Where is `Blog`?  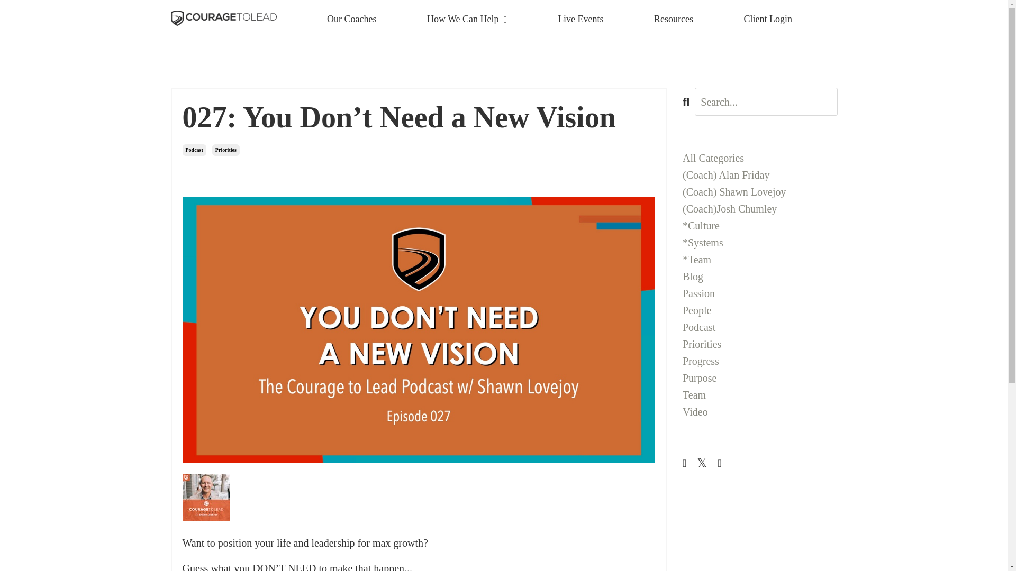 Blog is located at coordinates (760, 276).